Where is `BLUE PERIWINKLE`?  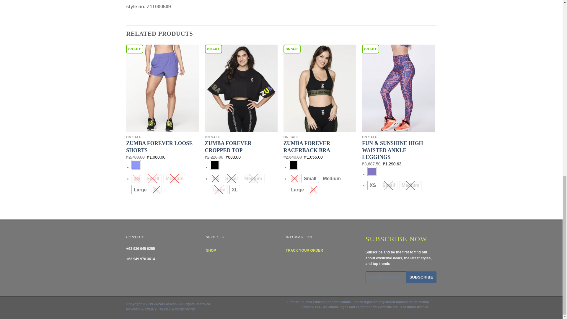 BLUE PERIWINKLE is located at coordinates (136, 165).